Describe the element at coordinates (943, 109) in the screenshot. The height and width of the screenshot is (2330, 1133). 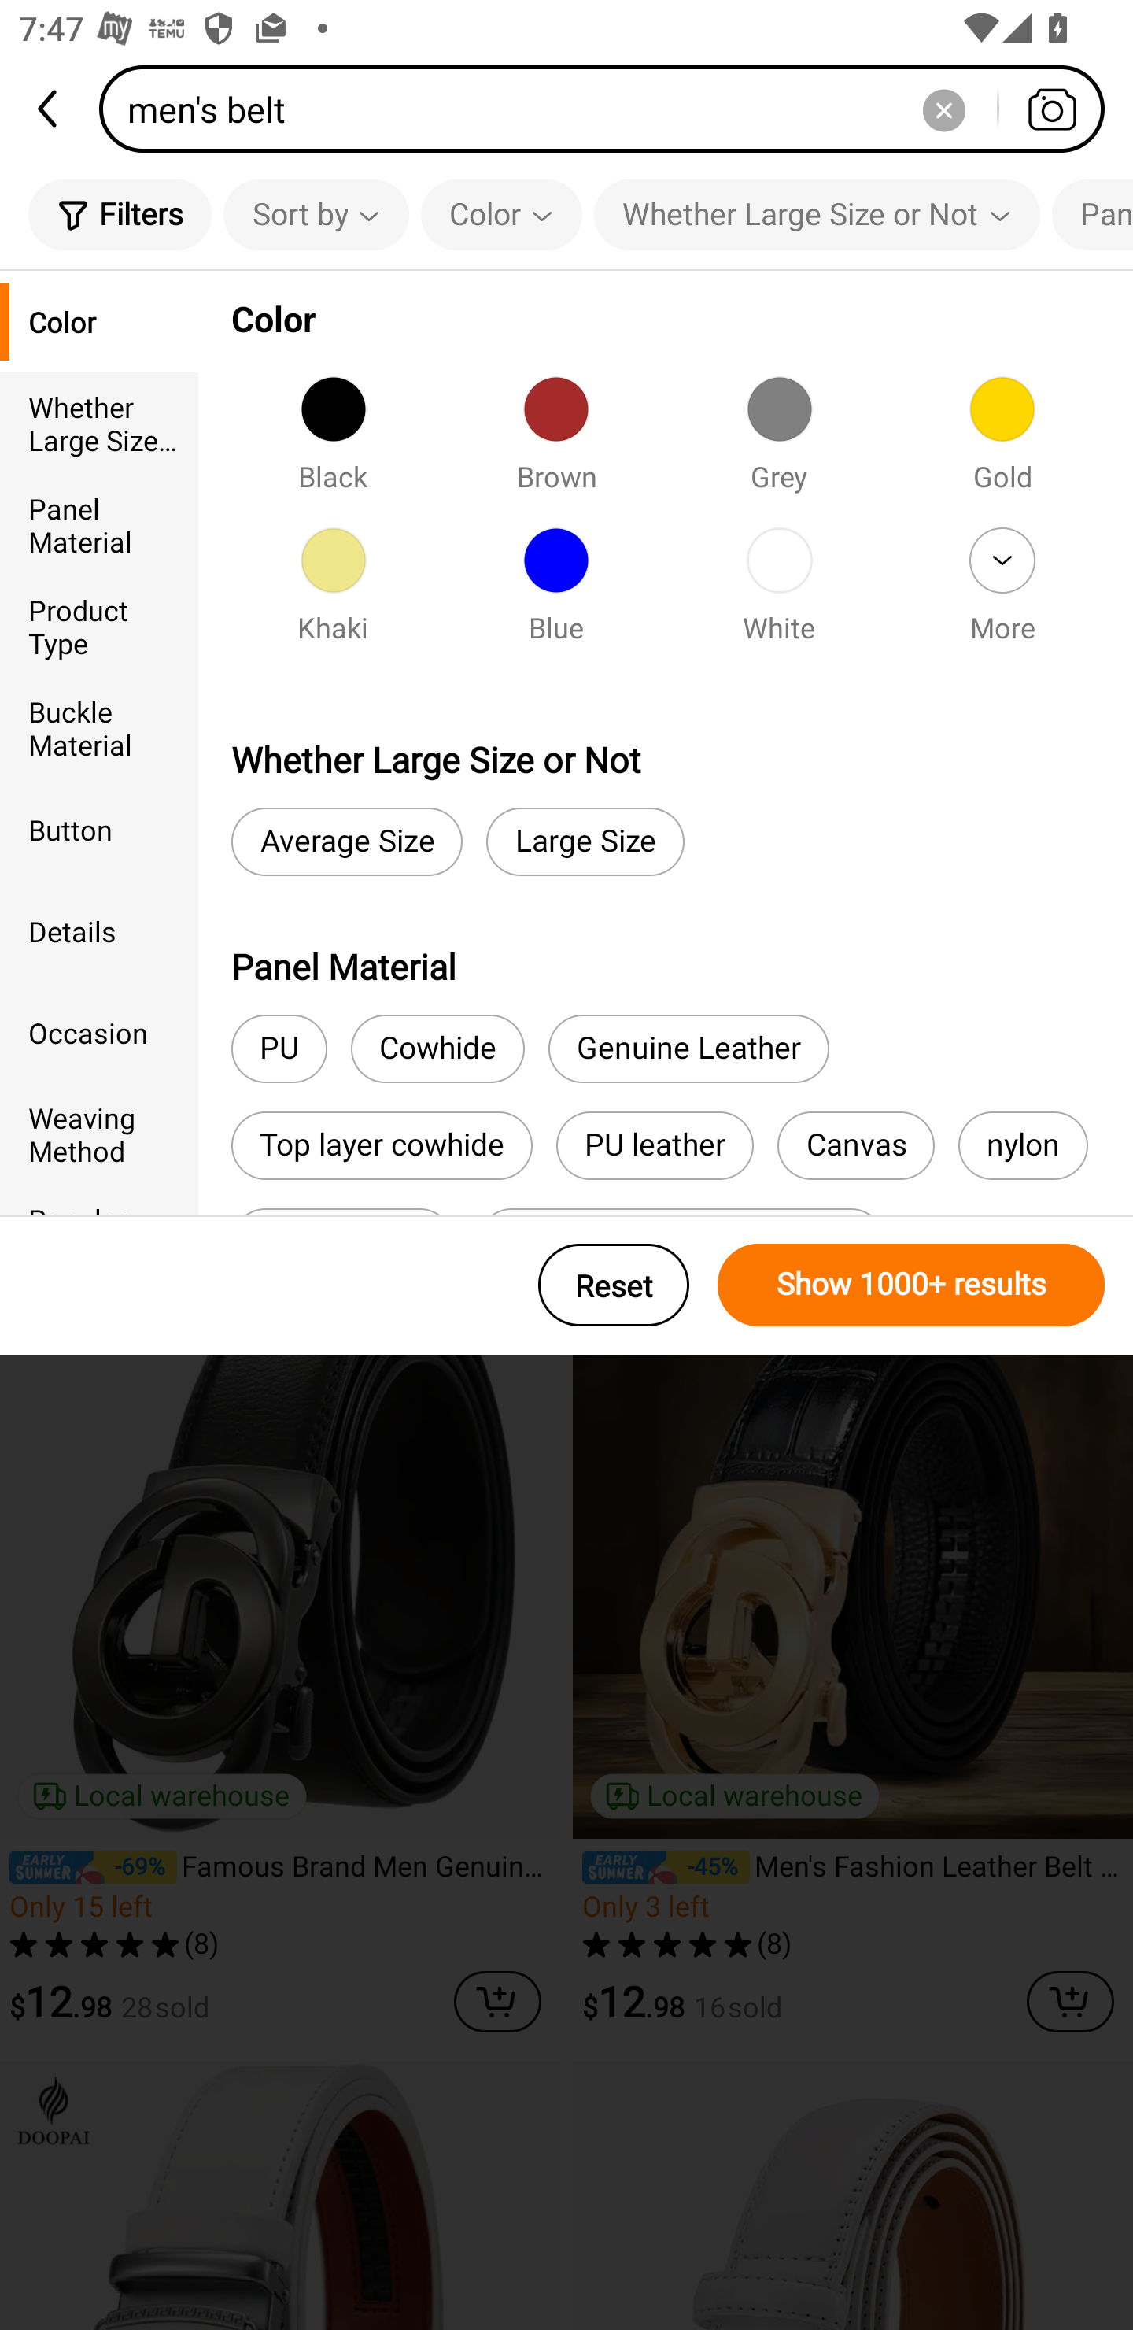
I see `Delete search history` at that location.